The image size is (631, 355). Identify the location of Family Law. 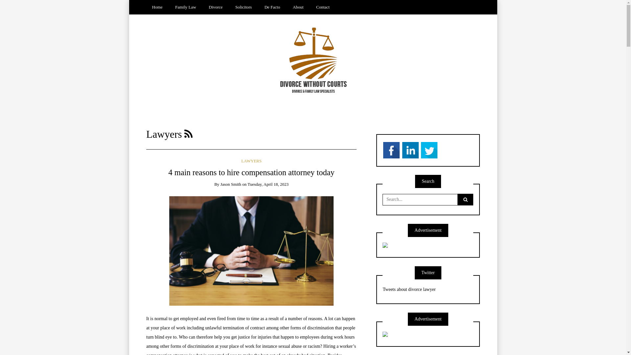
(186, 7).